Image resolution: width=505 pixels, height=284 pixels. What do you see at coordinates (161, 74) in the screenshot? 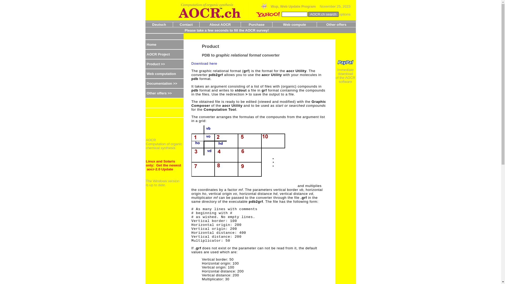
I see `Web computation` at bounding box center [161, 74].